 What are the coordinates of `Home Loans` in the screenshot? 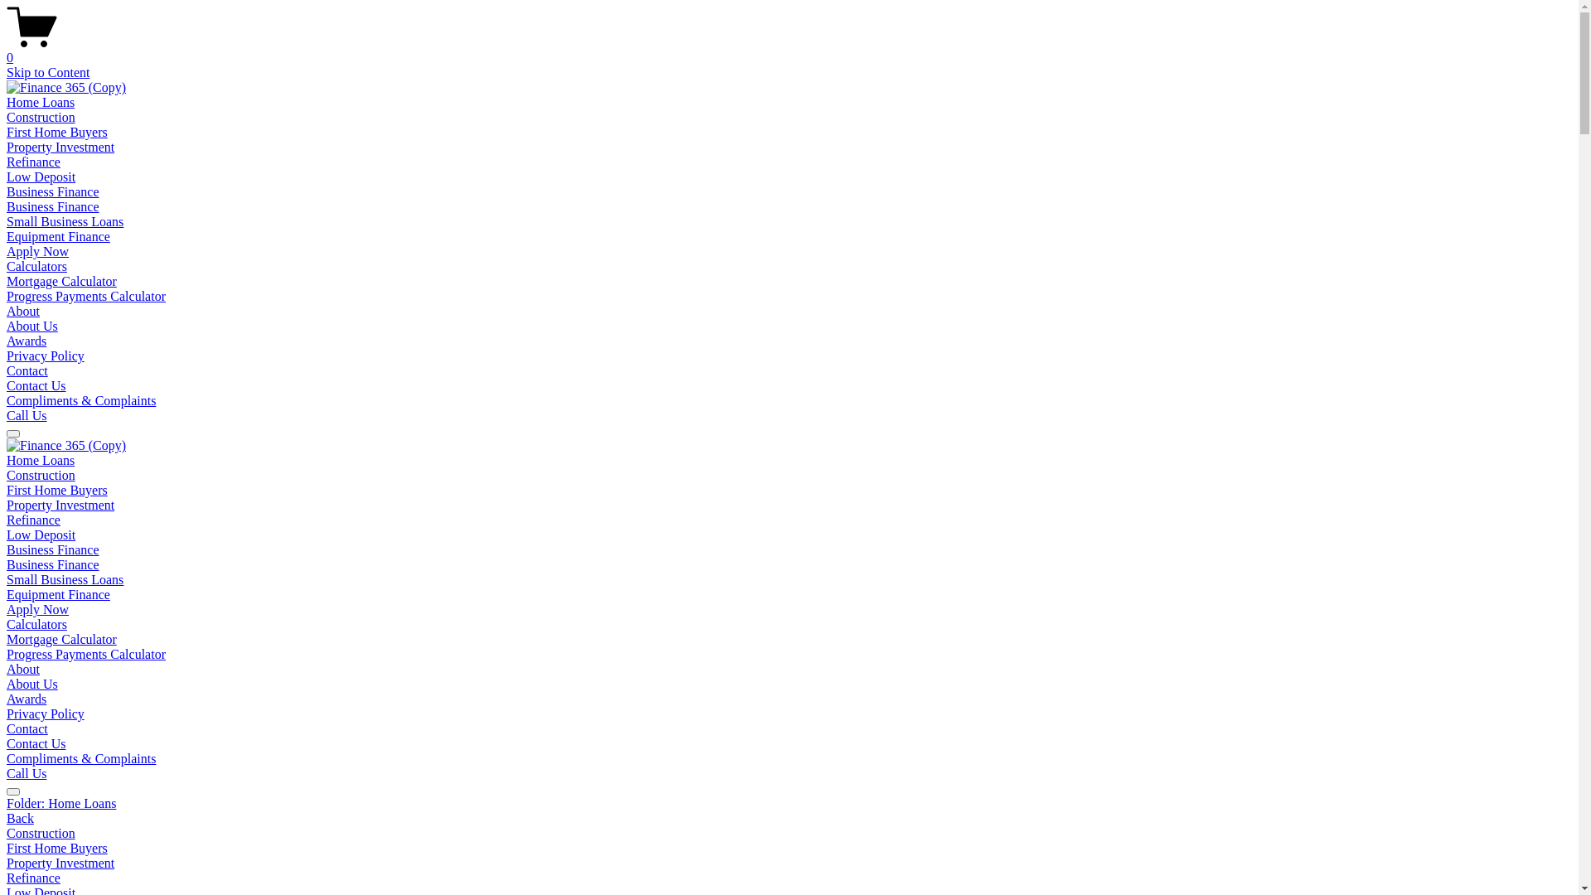 It's located at (41, 103).